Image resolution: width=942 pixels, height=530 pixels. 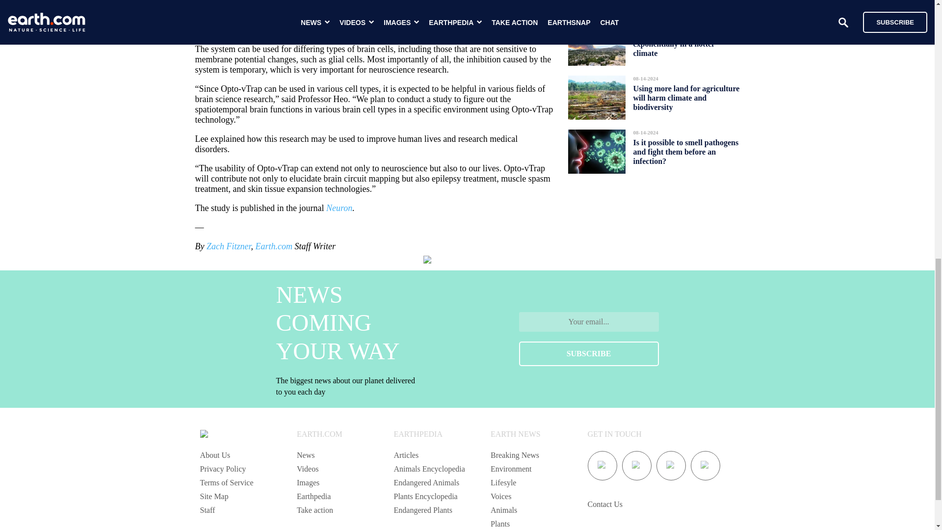 I want to click on Neuron, so click(x=339, y=208).